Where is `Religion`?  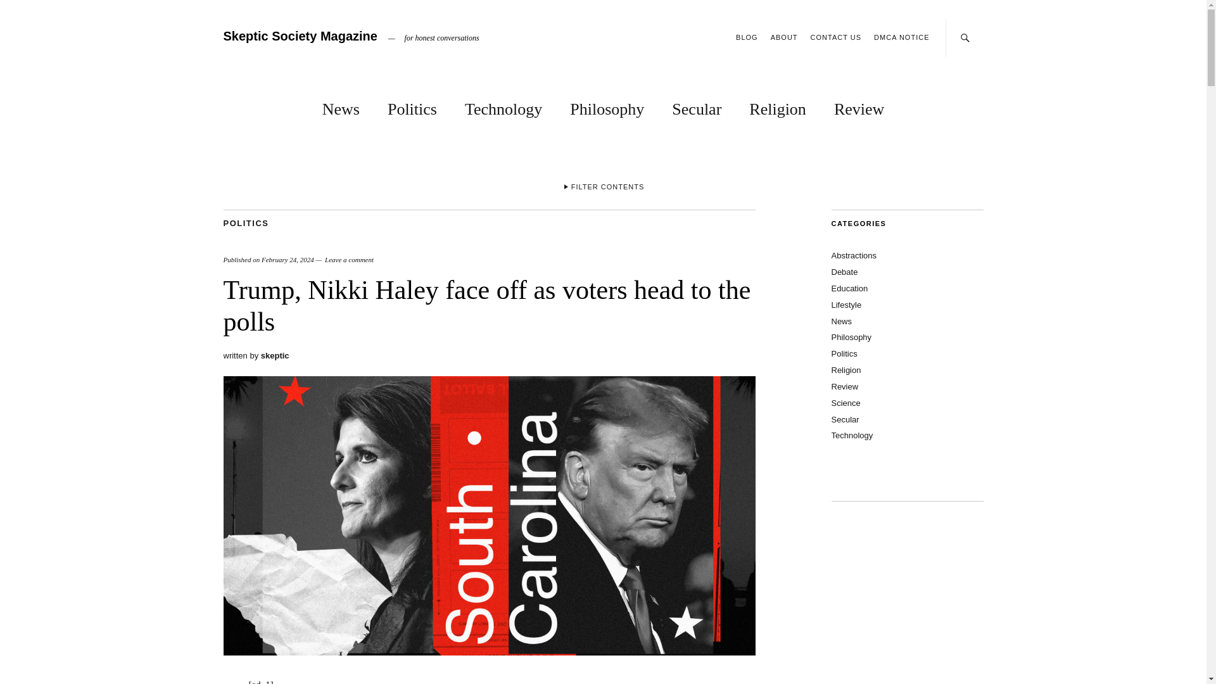 Religion is located at coordinates (777, 106).